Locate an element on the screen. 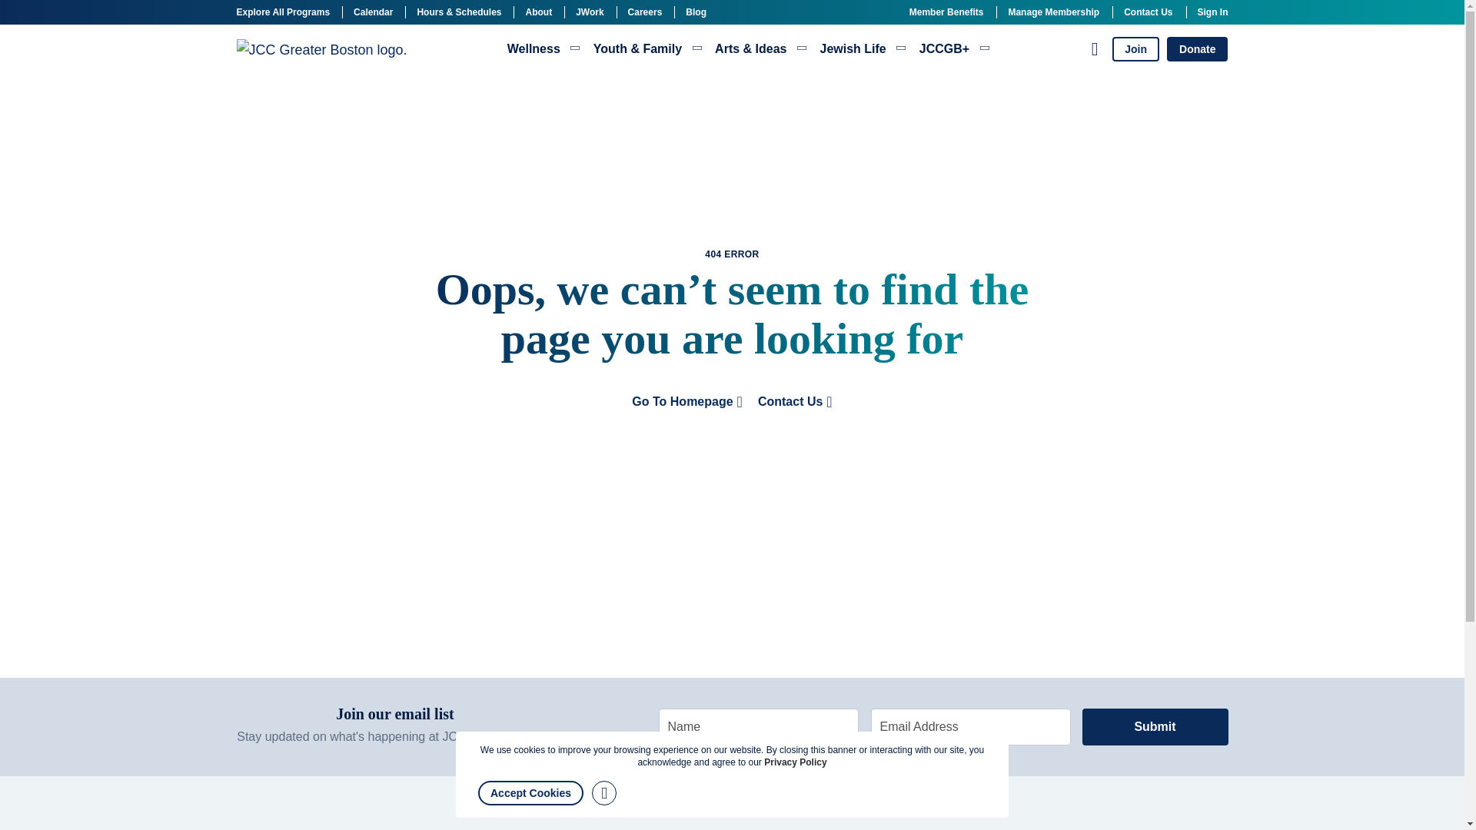  About is located at coordinates (538, 12).